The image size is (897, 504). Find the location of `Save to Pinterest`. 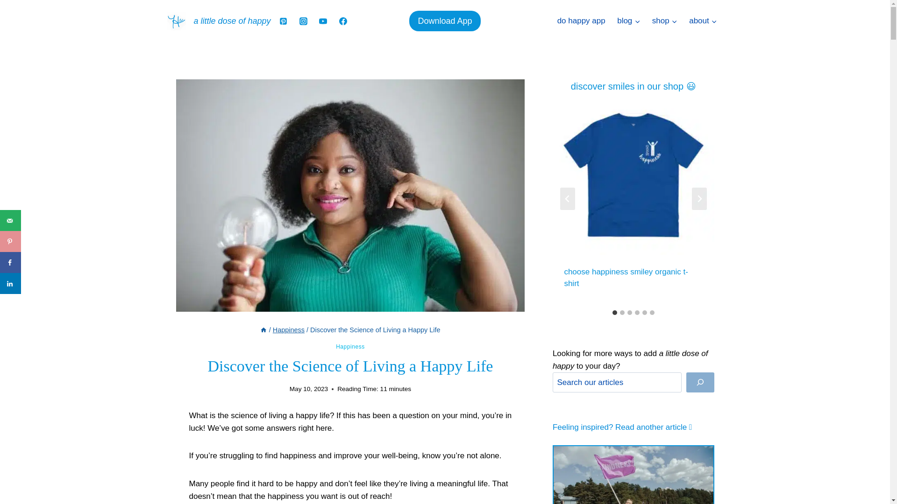

Save to Pinterest is located at coordinates (10, 241).